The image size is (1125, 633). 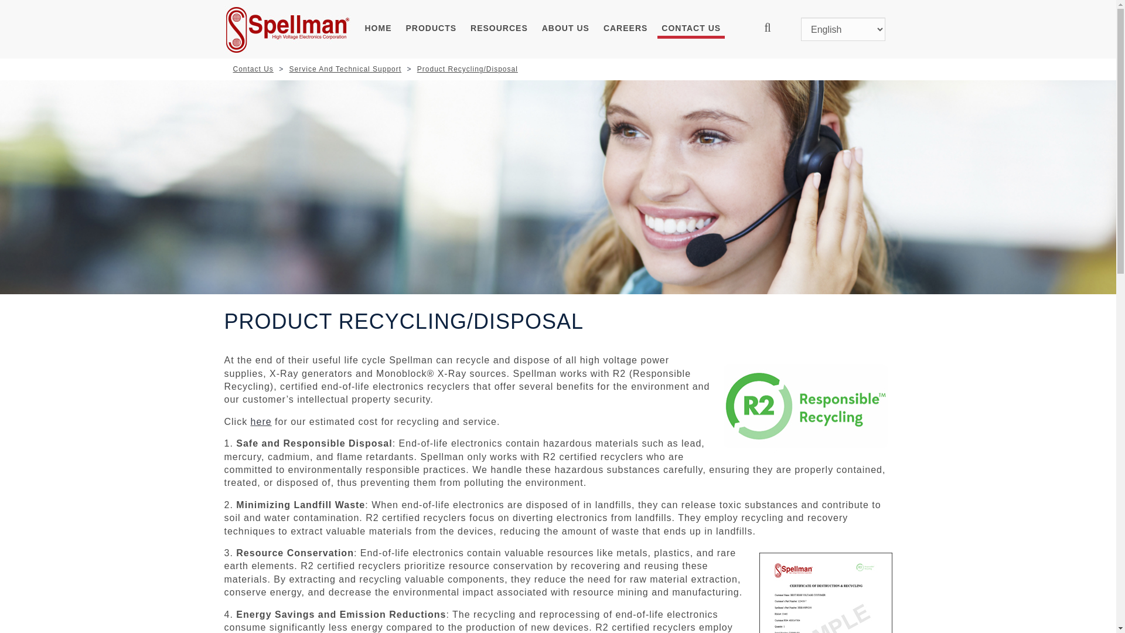 What do you see at coordinates (287, 29) in the screenshot?
I see `Spellman High Voltage Electronics Corporation's Logo` at bounding box center [287, 29].